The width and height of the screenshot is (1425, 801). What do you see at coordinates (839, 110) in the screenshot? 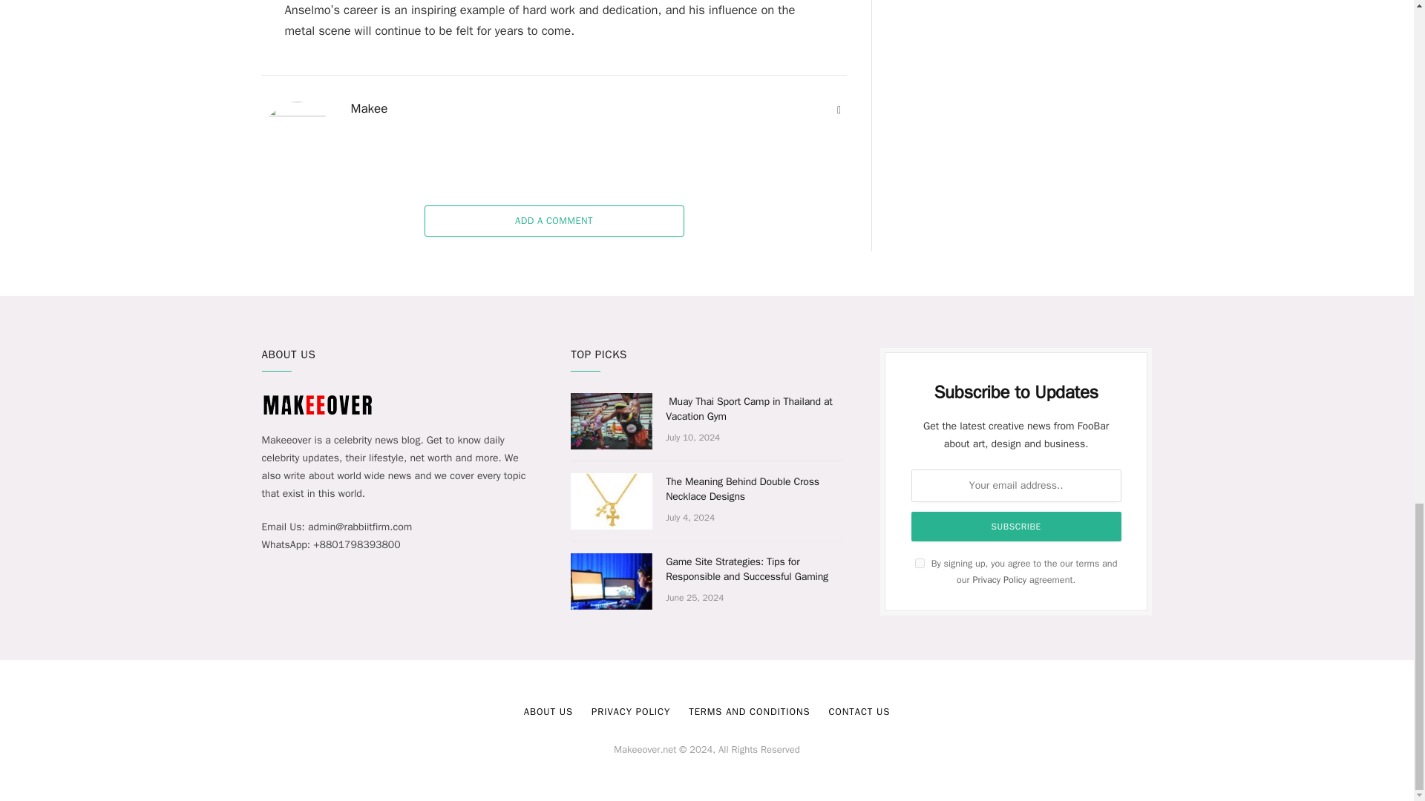
I see `Website` at bounding box center [839, 110].